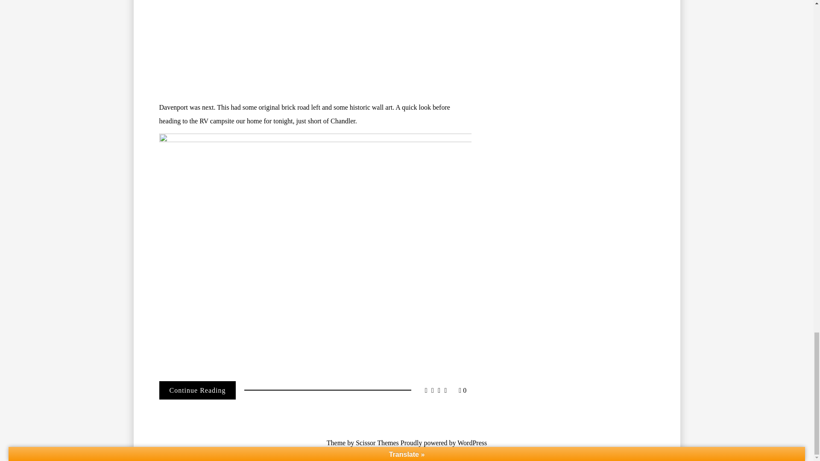  Describe the element at coordinates (377, 443) in the screenshot. I see `Scissor Themes` at that location.